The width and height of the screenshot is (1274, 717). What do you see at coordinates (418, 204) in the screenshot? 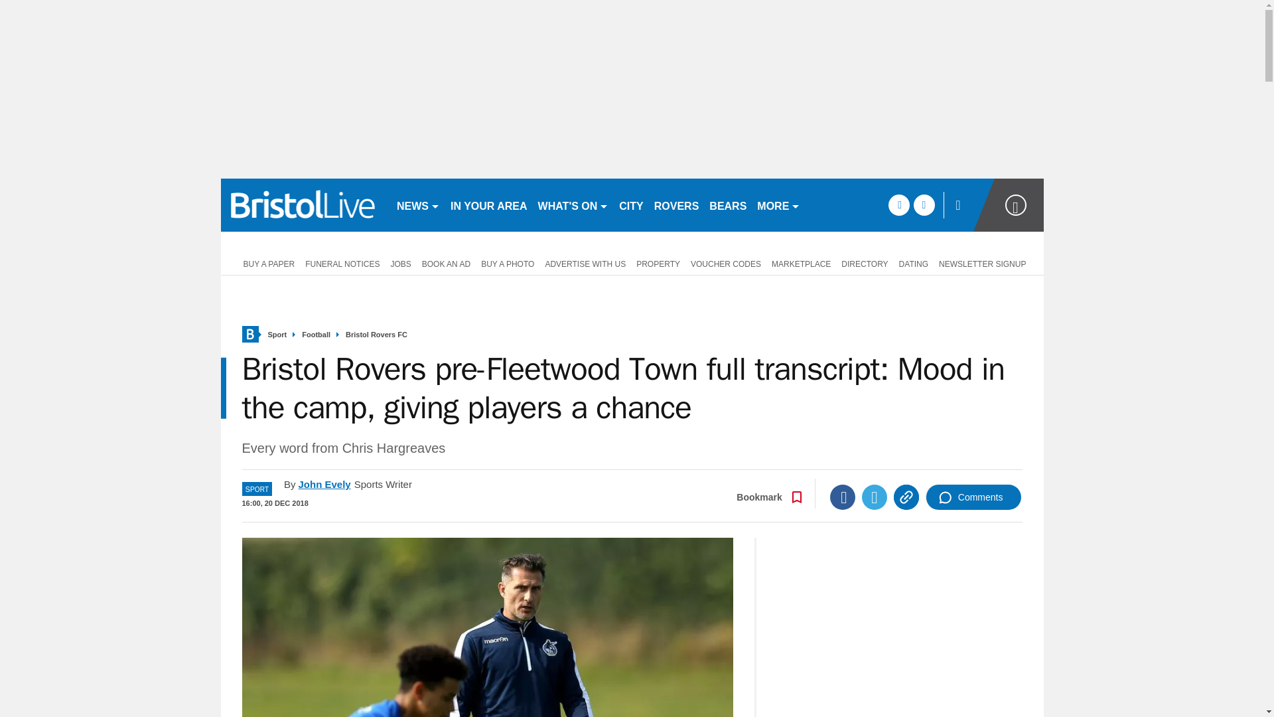
I see `NEWS` at bounding box center [418, 204].